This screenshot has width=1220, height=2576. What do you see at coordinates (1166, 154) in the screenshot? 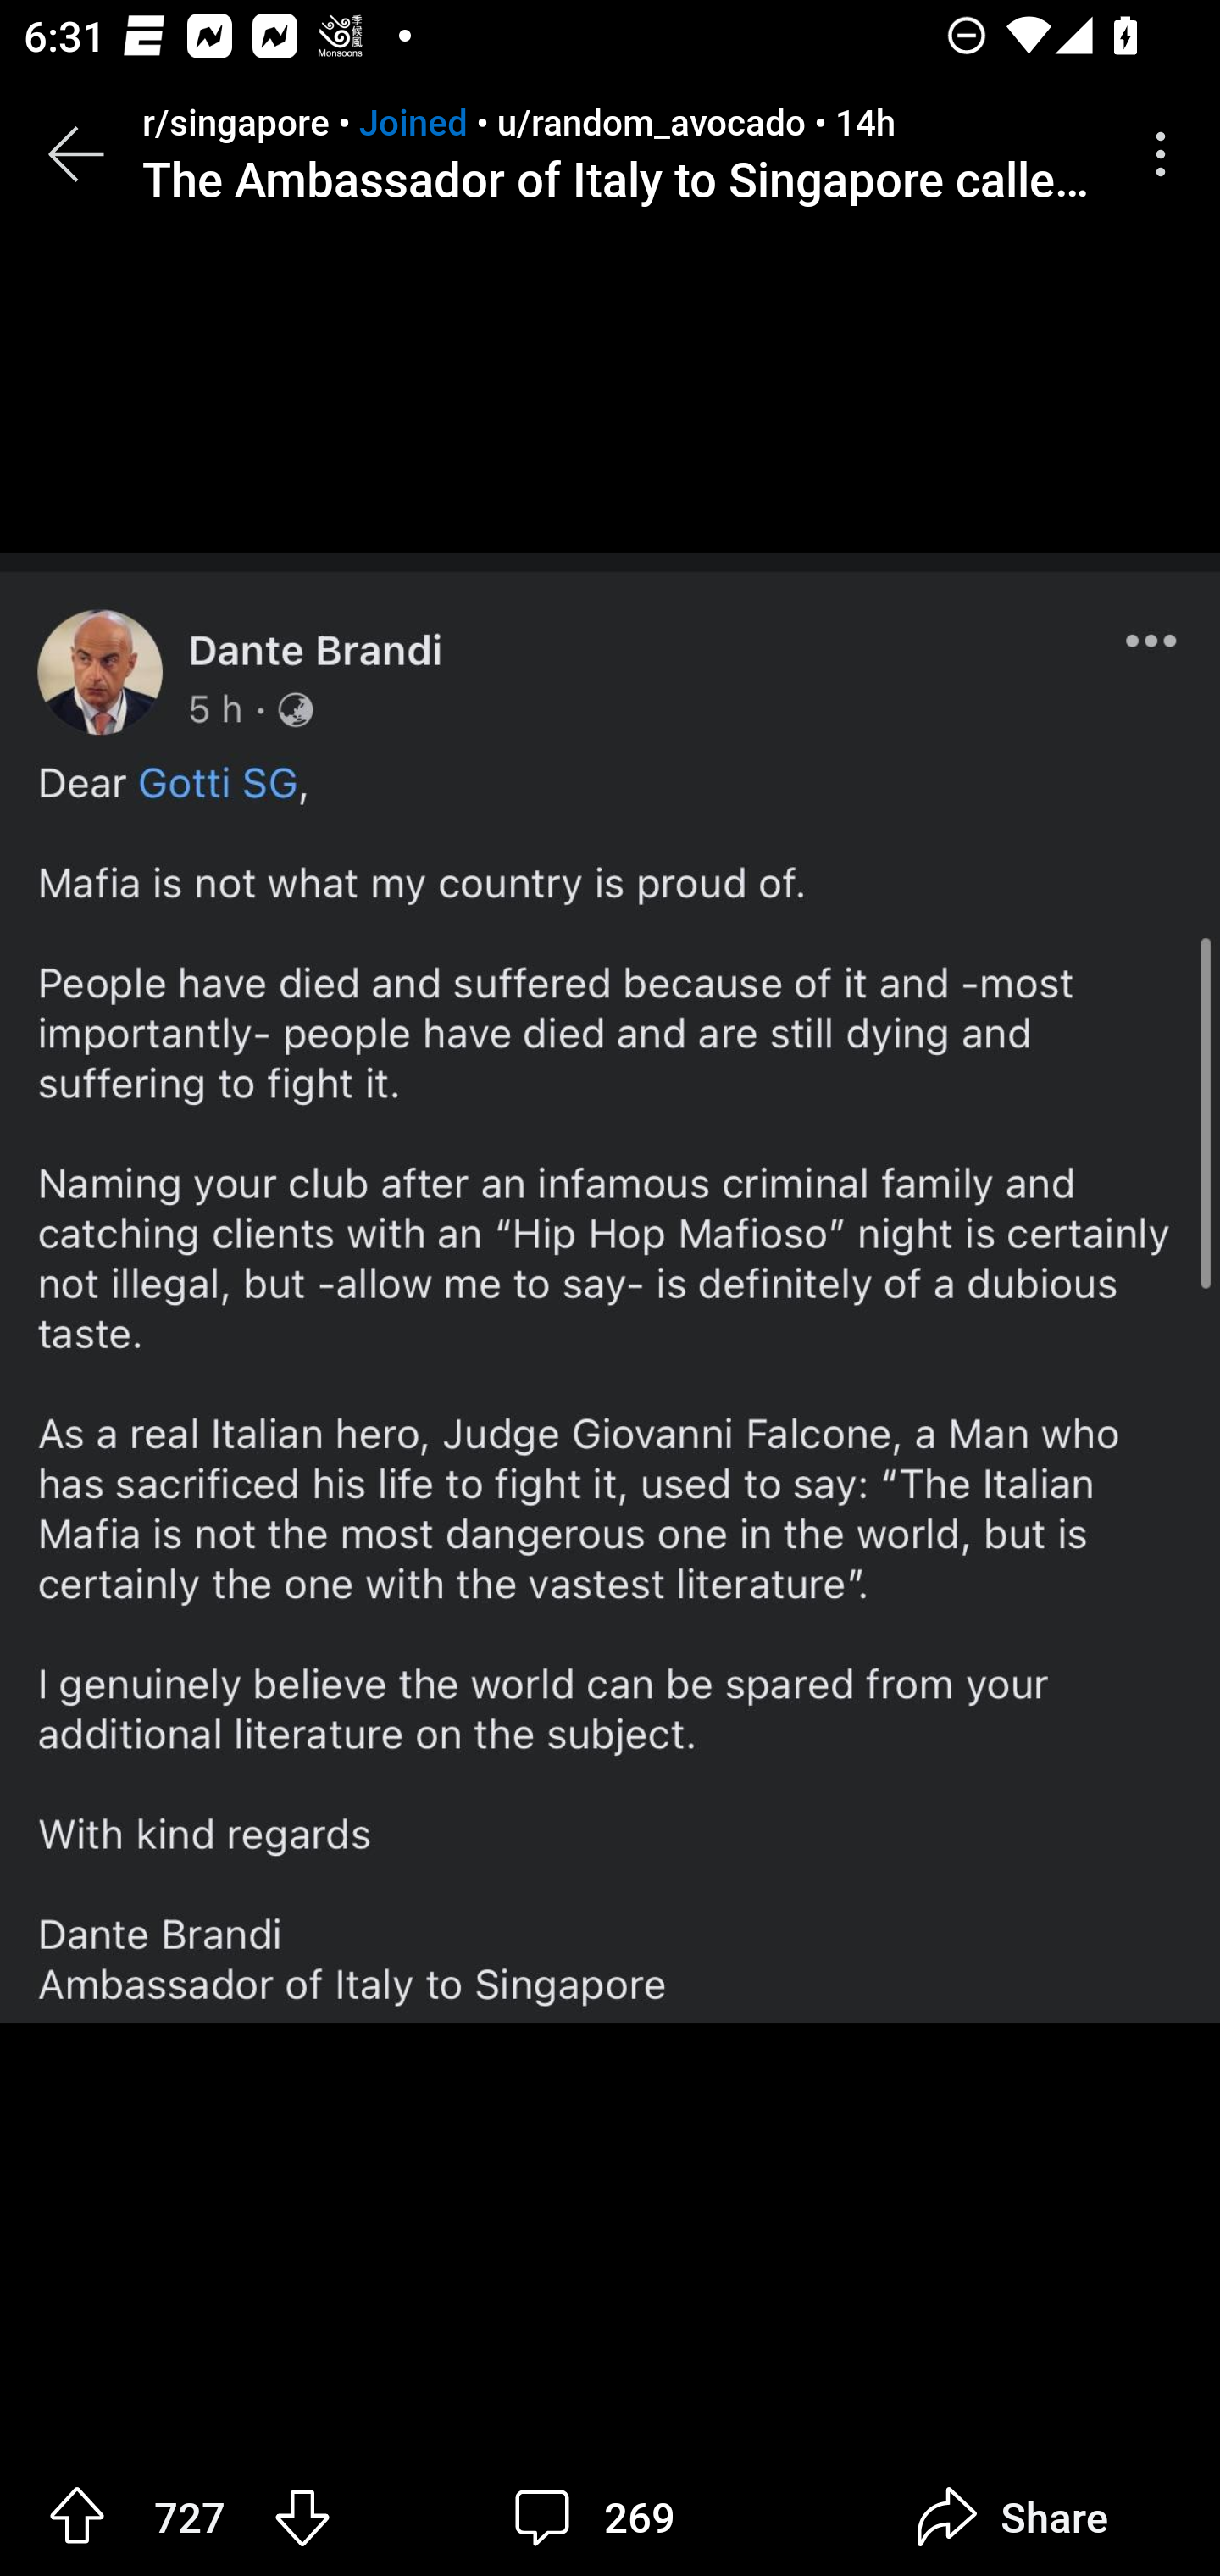
I see `More options` at bounding box center [1166, 154].